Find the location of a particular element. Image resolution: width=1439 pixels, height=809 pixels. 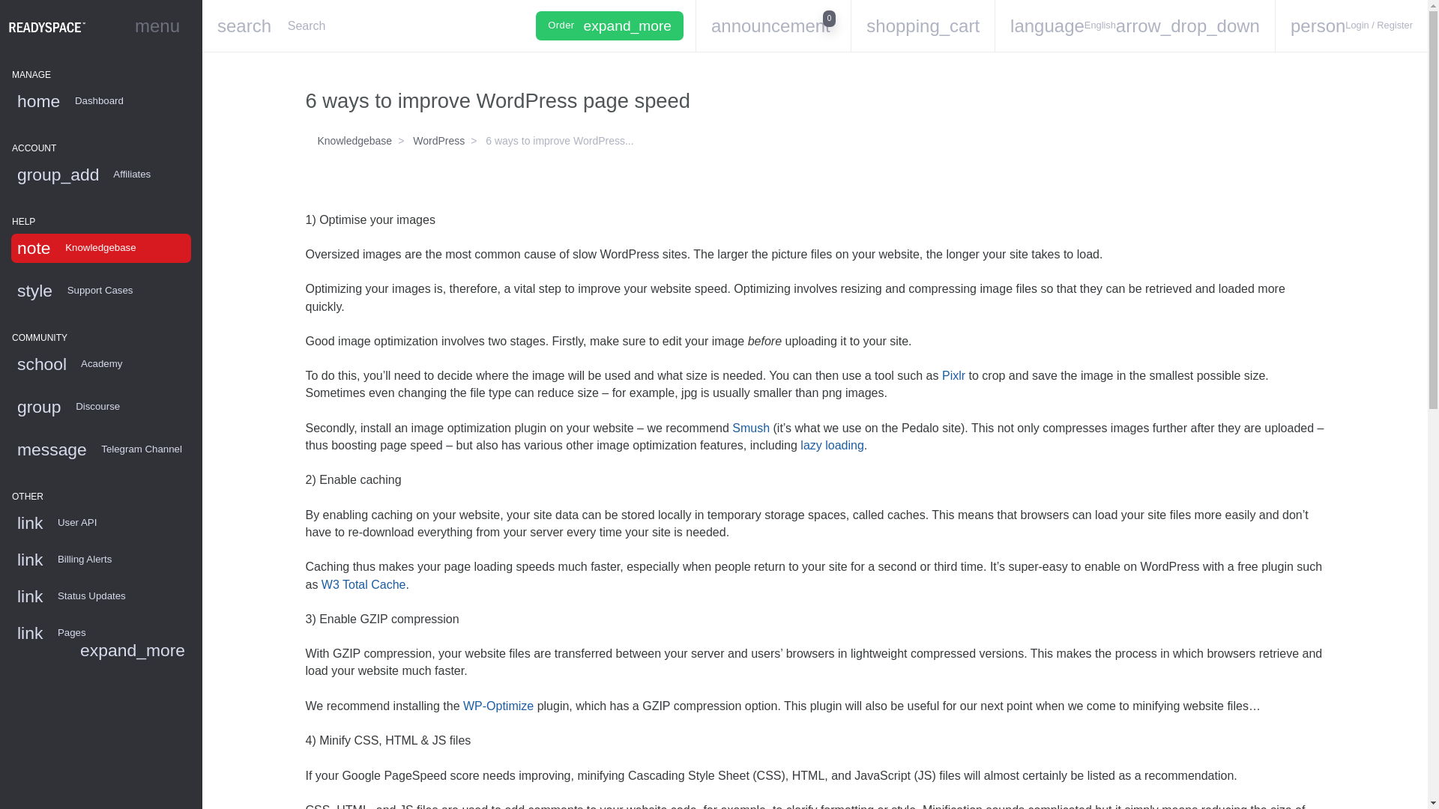

menu is located at coordinates (157, 26).